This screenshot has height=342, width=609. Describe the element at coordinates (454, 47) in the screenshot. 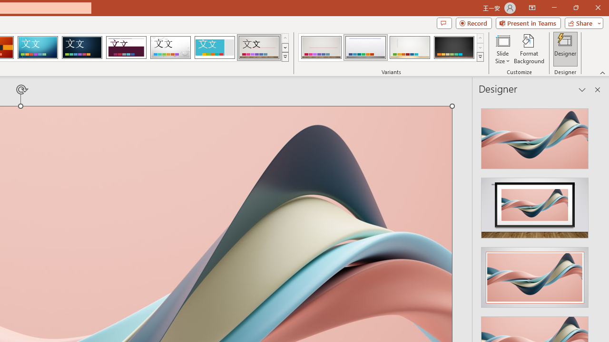

I see `Gallery Variant 4` at that location.